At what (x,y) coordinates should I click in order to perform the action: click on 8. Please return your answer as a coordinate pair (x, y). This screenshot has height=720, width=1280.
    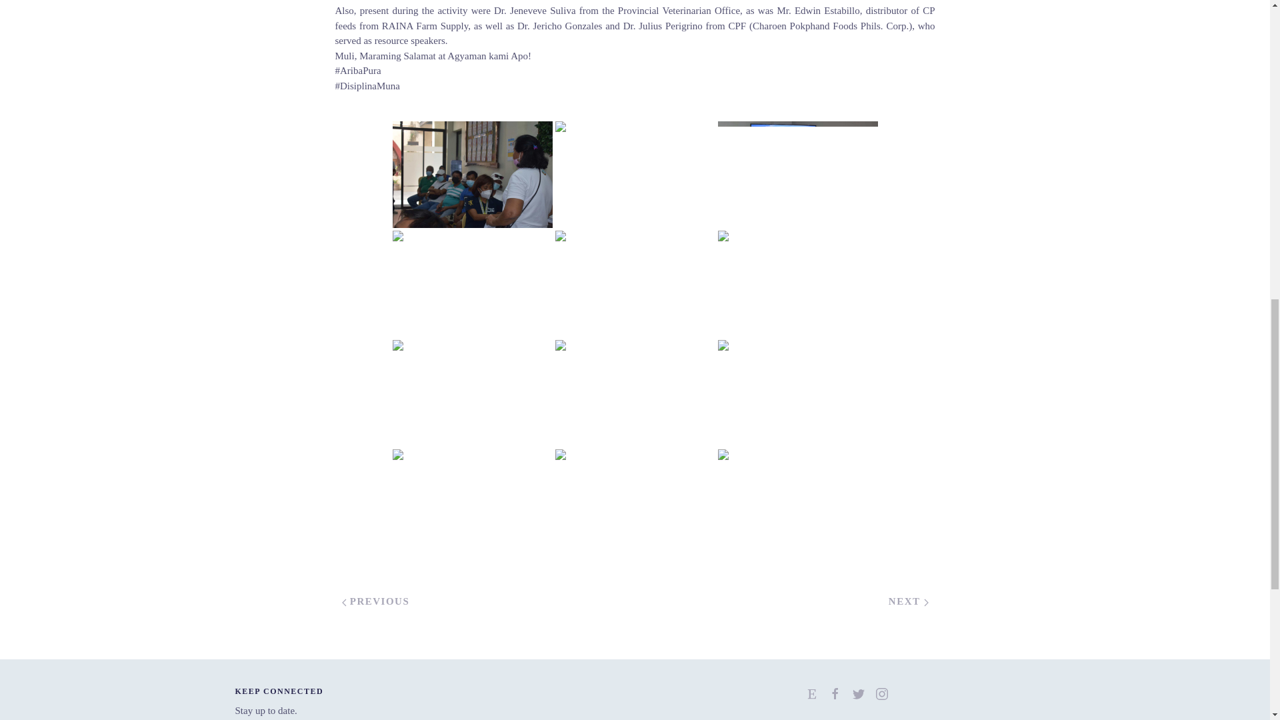
    Looking at the image, I should click on (634, 284).